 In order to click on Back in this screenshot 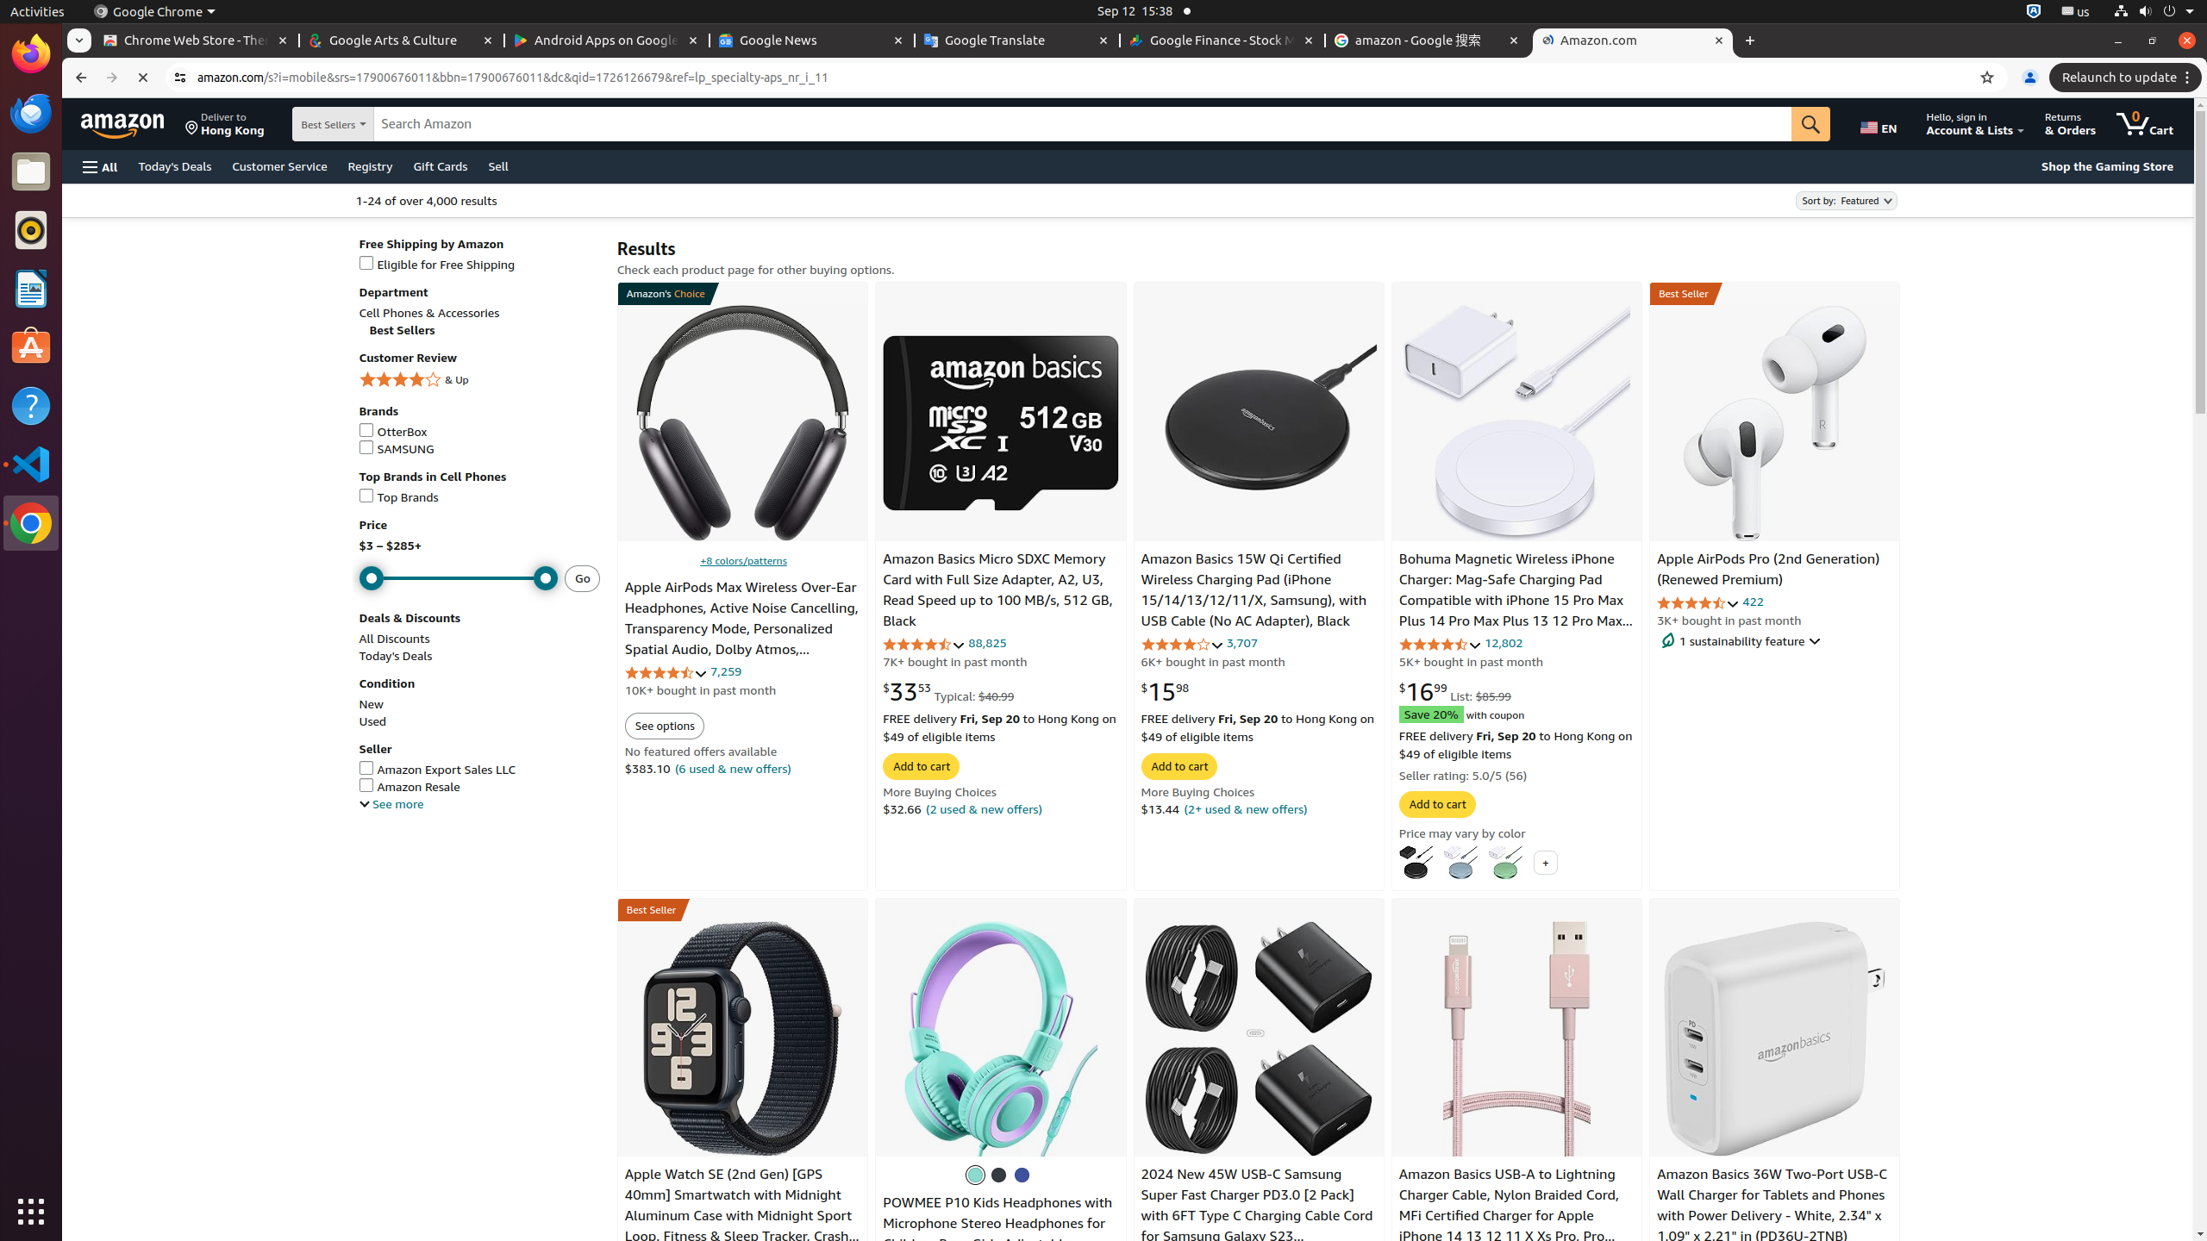, I will do `click(79, 78)`.